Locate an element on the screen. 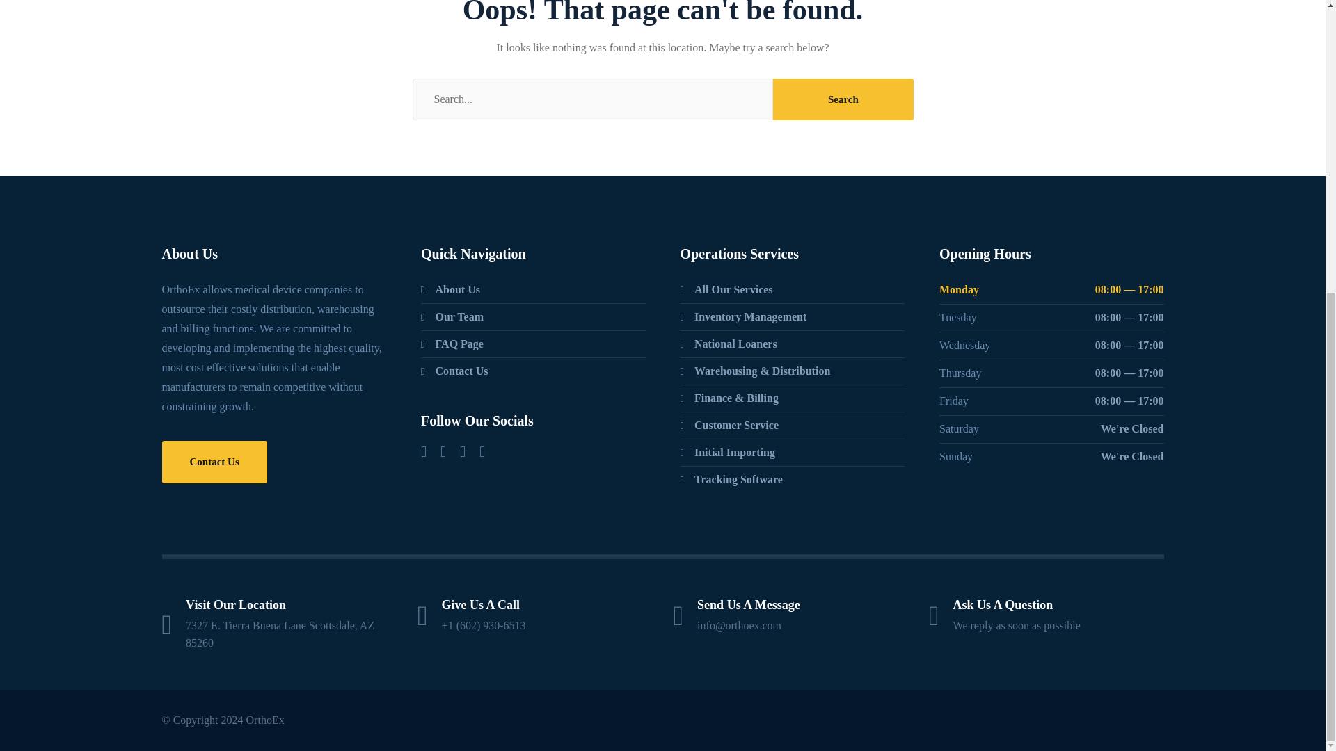 The height and width of the screenshot is (751, 1336). Search is located at coordinates (843, 99).